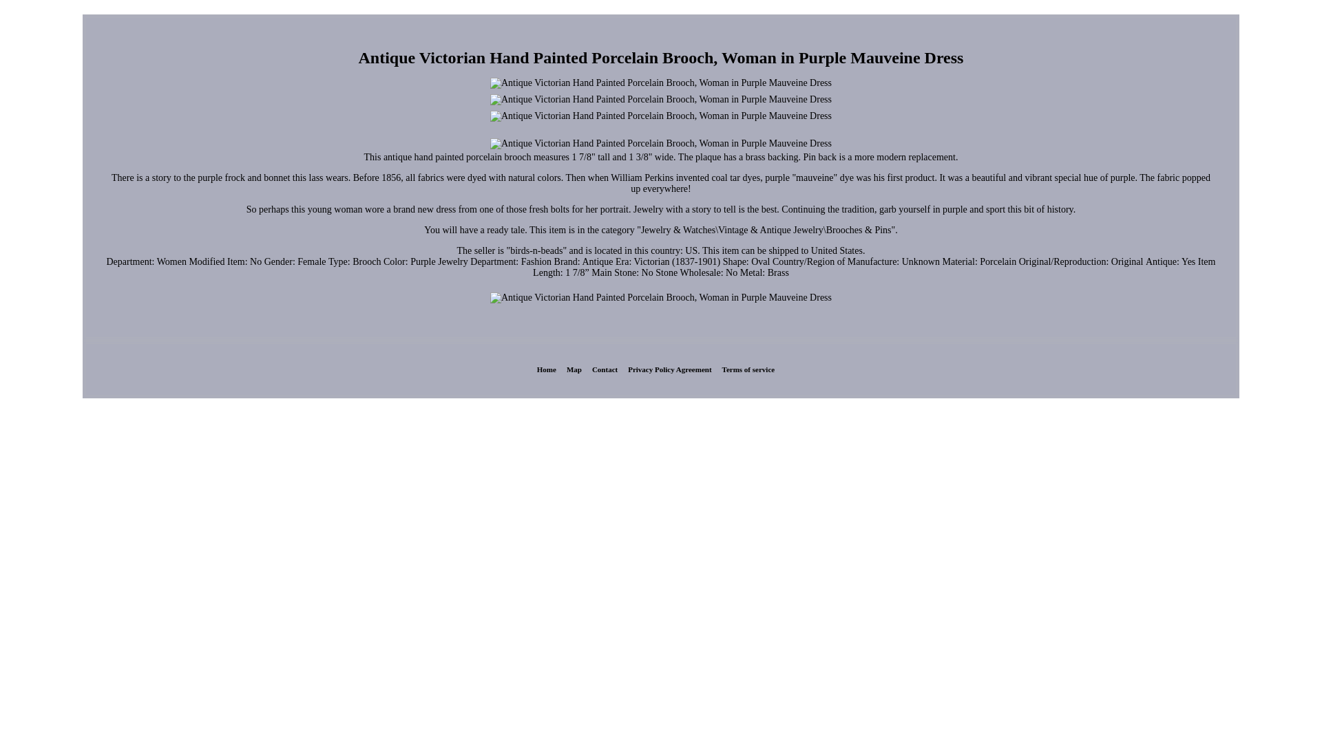 This screenshot has width=1322, height=743. Describe the element at coordinates (605, 369) in the screenshot. I see `Contact` at that location.